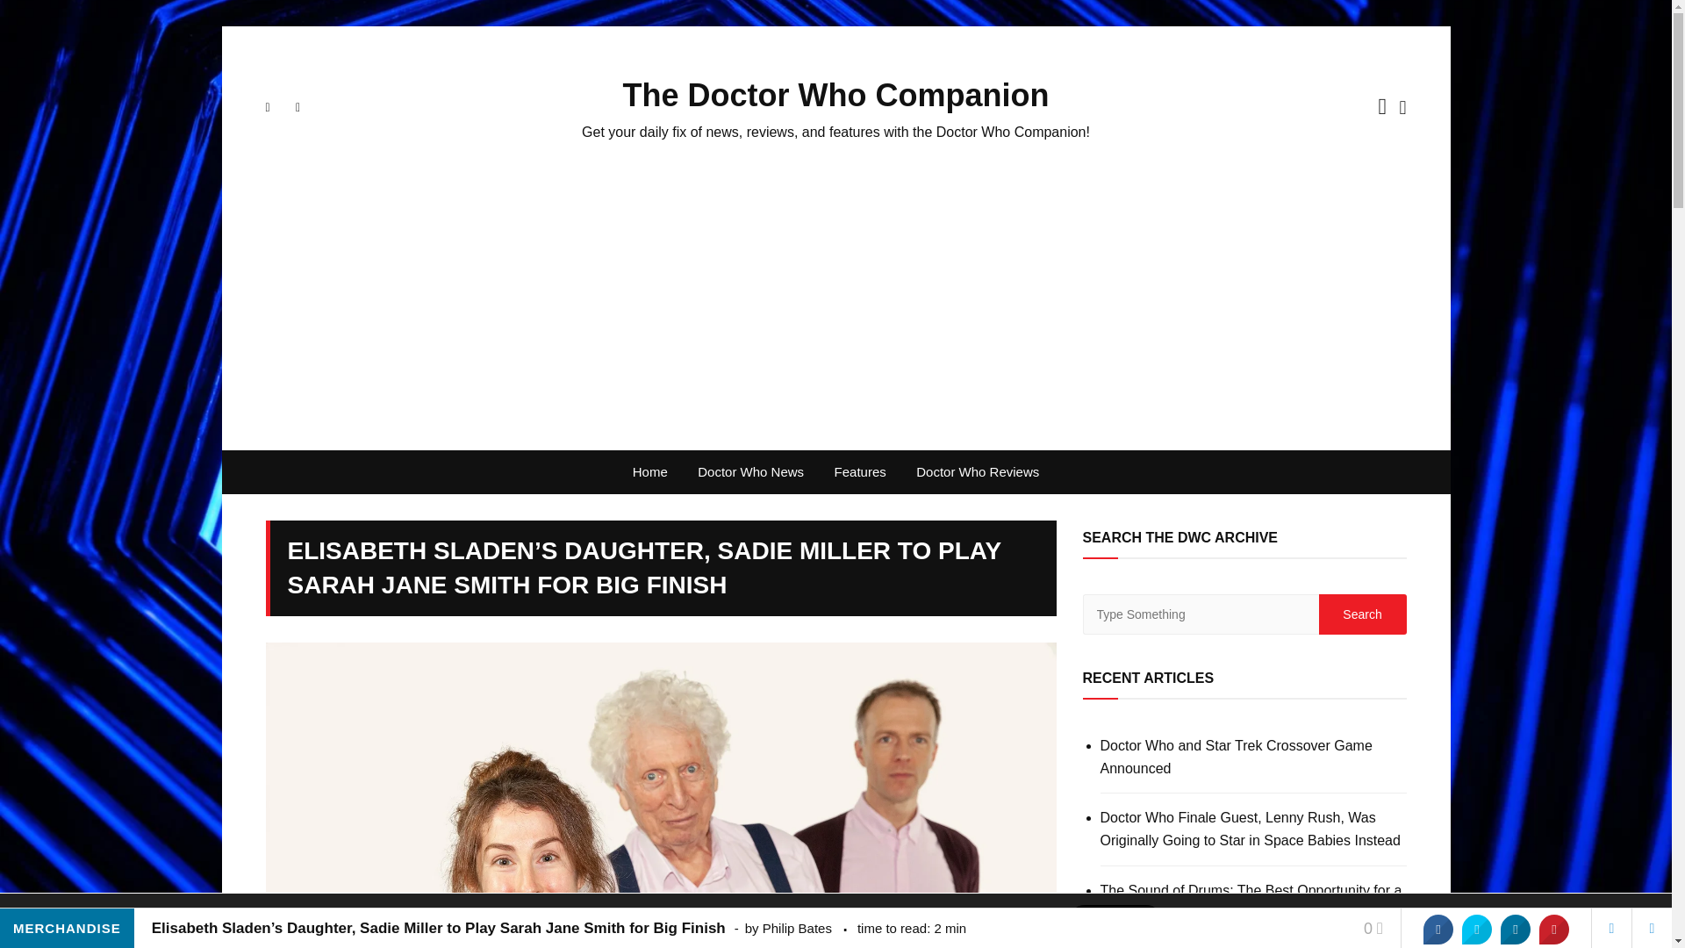  Describe the element at coordinates (750, 472) in the screenshot. I see `Doctor Who News` at that location.